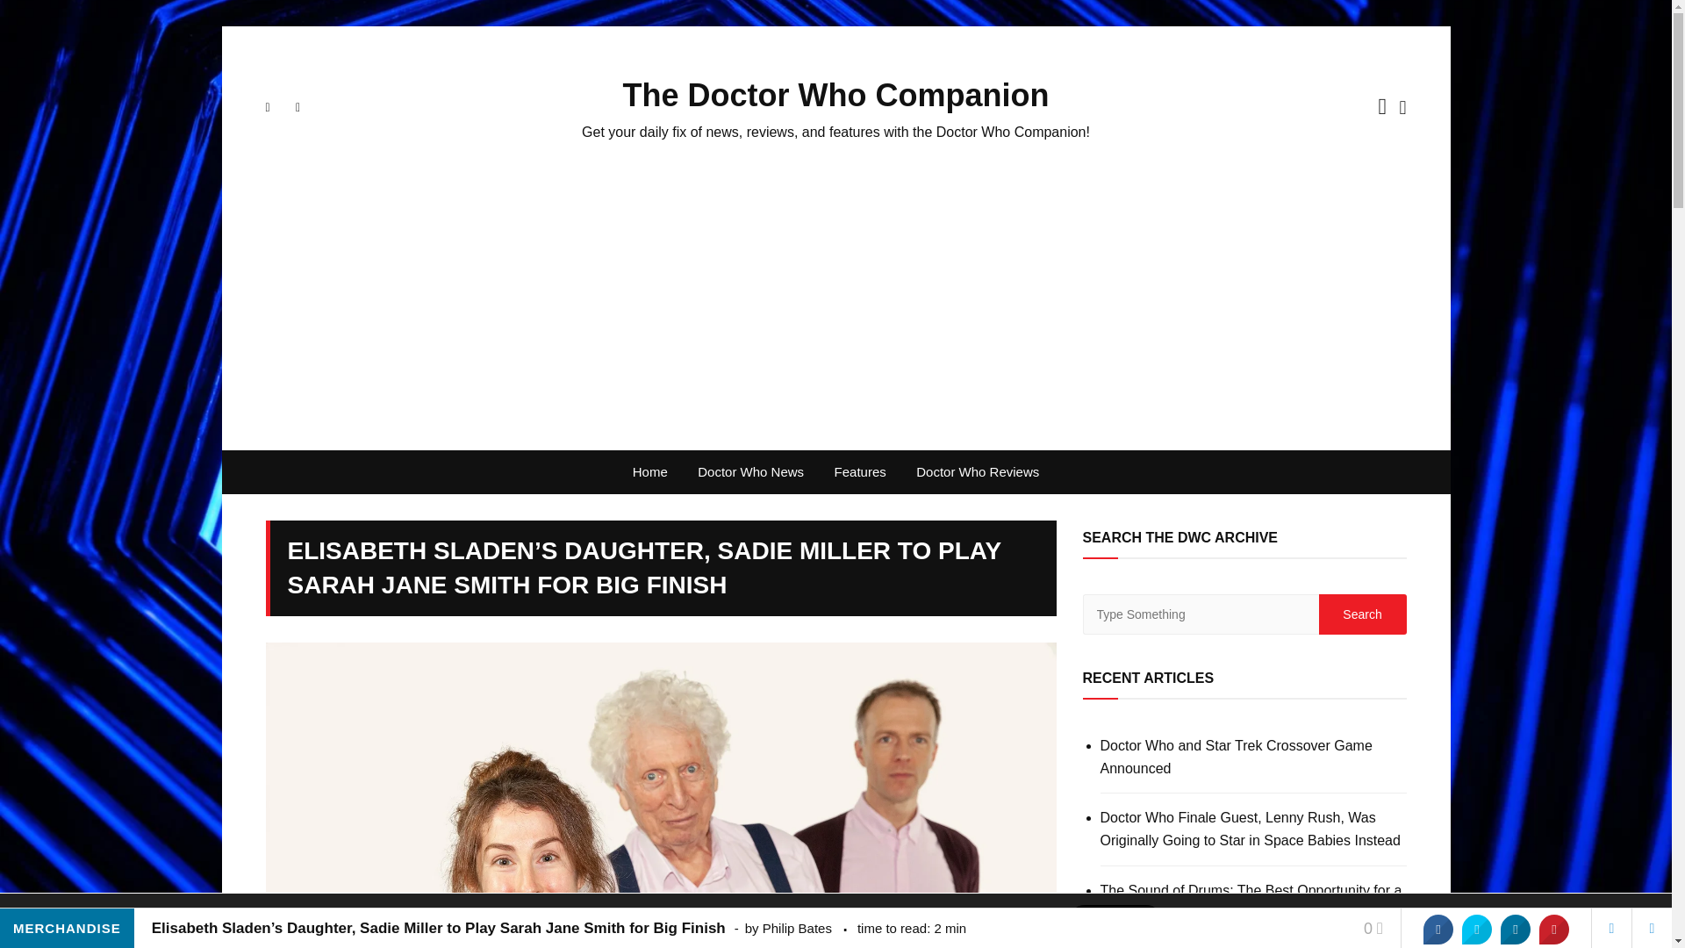  Describe the element at coordinates (750, 472) in the screenshot. I see `Doctor Who News` at that location.